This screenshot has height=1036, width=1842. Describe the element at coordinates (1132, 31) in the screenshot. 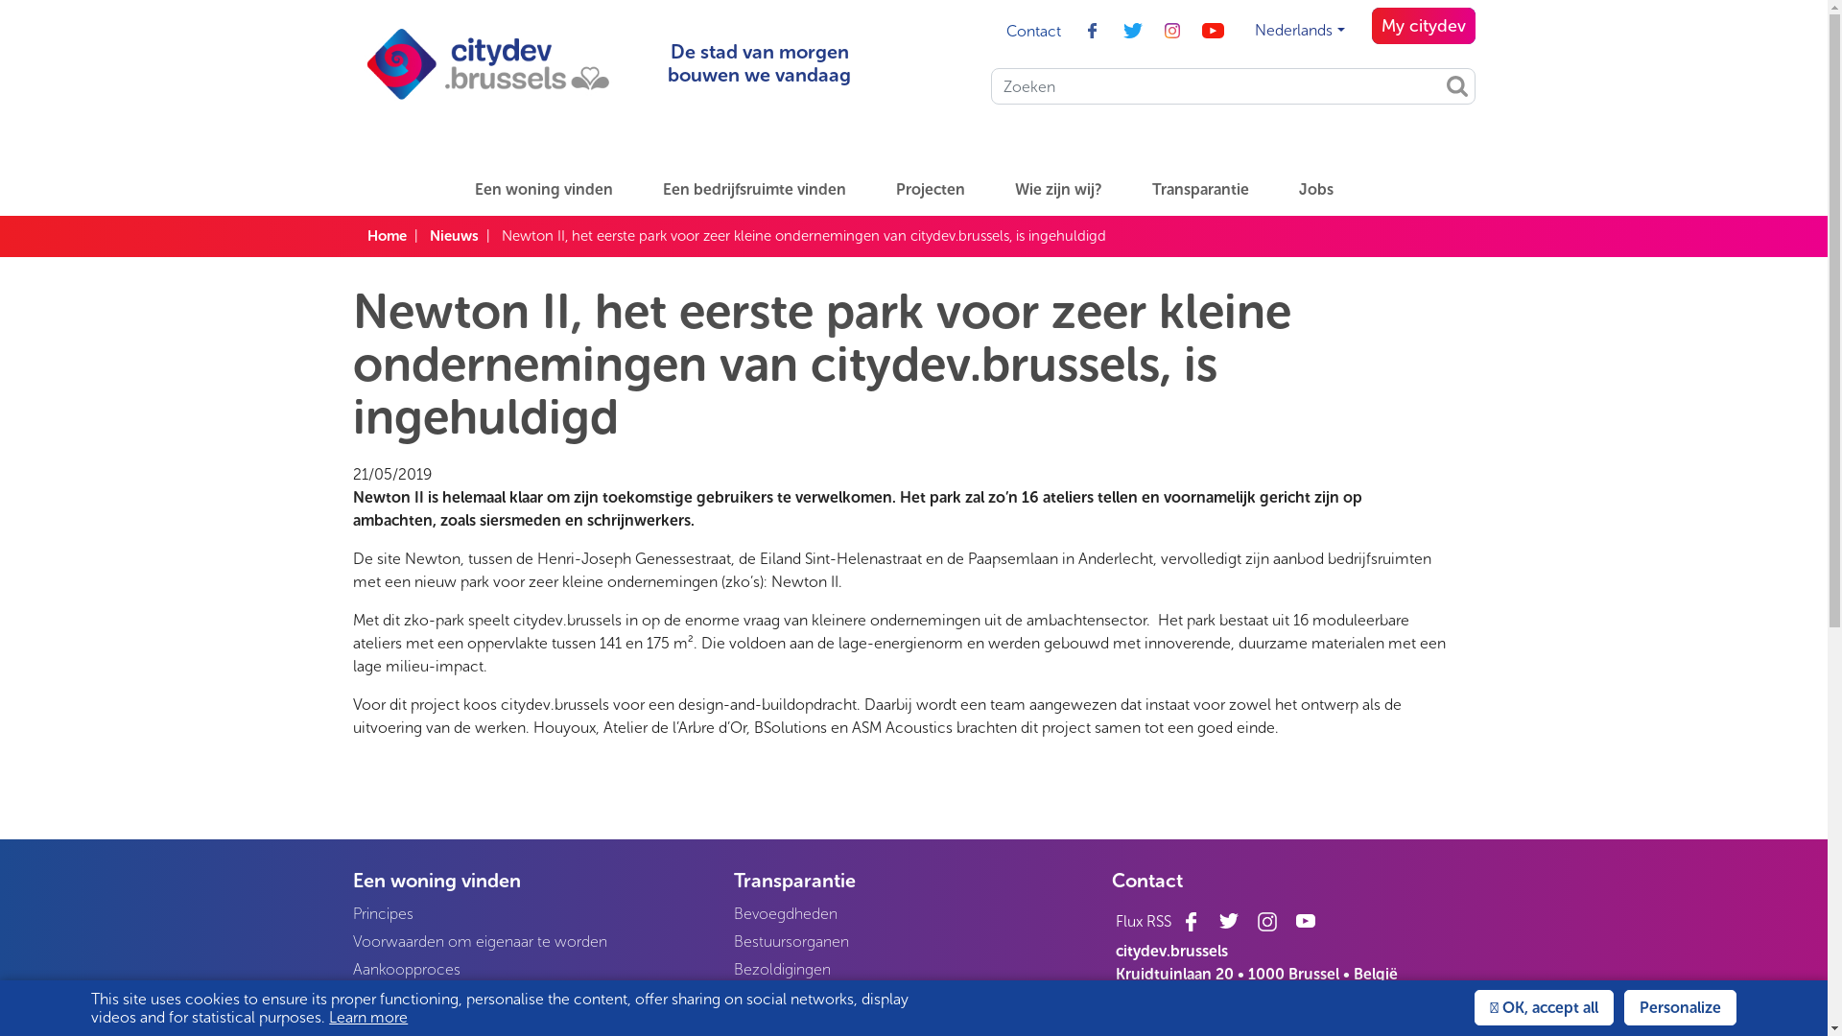

I see `Twitter` at that location.